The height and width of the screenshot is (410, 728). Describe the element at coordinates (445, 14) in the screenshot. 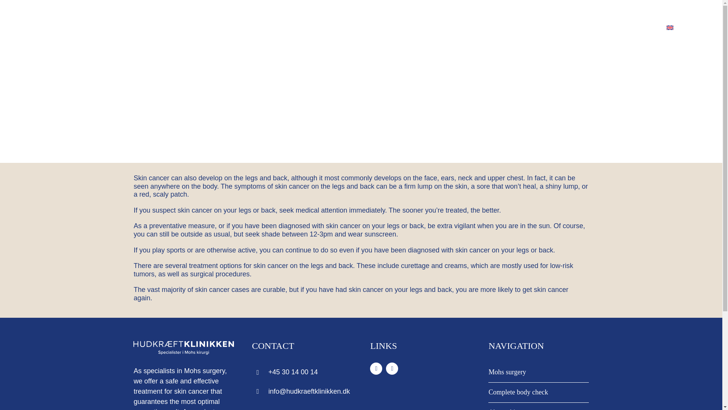

I see `ABOUT SKIN CANCER` at that location.